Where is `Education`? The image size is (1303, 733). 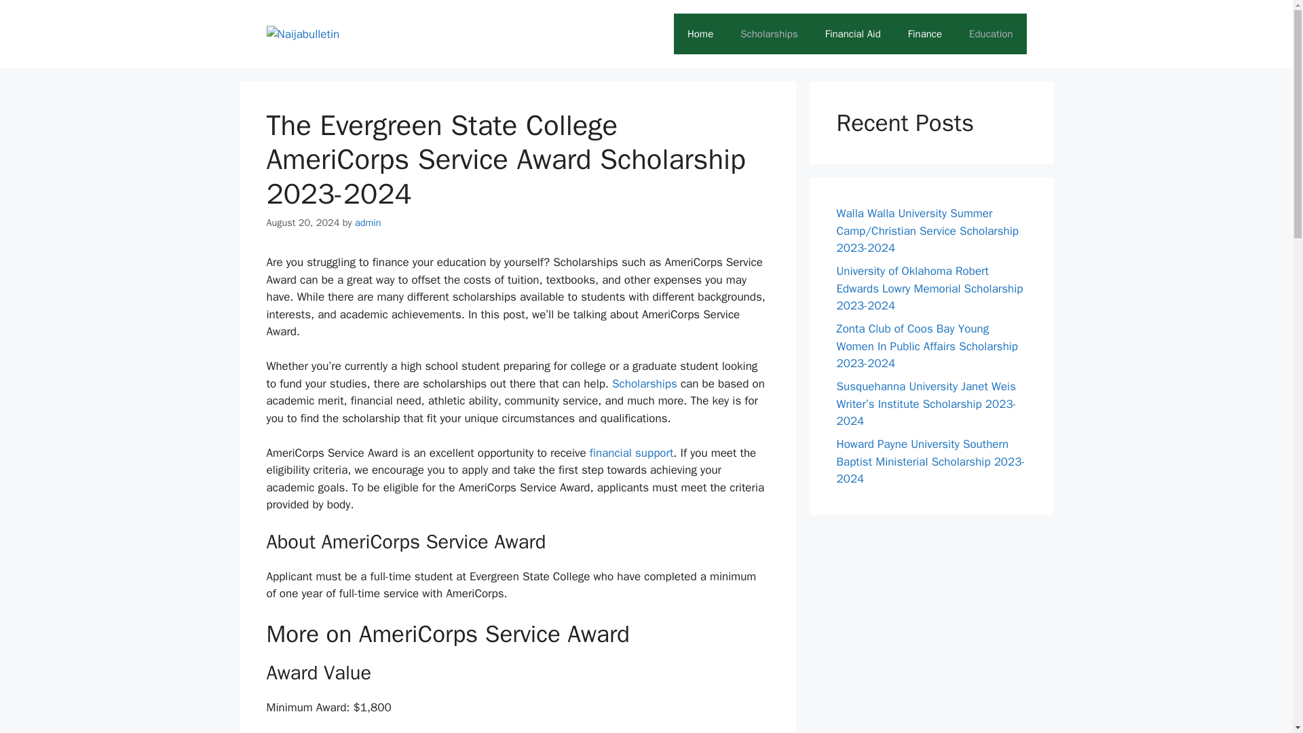 Education is located at coordinates (991, 34).